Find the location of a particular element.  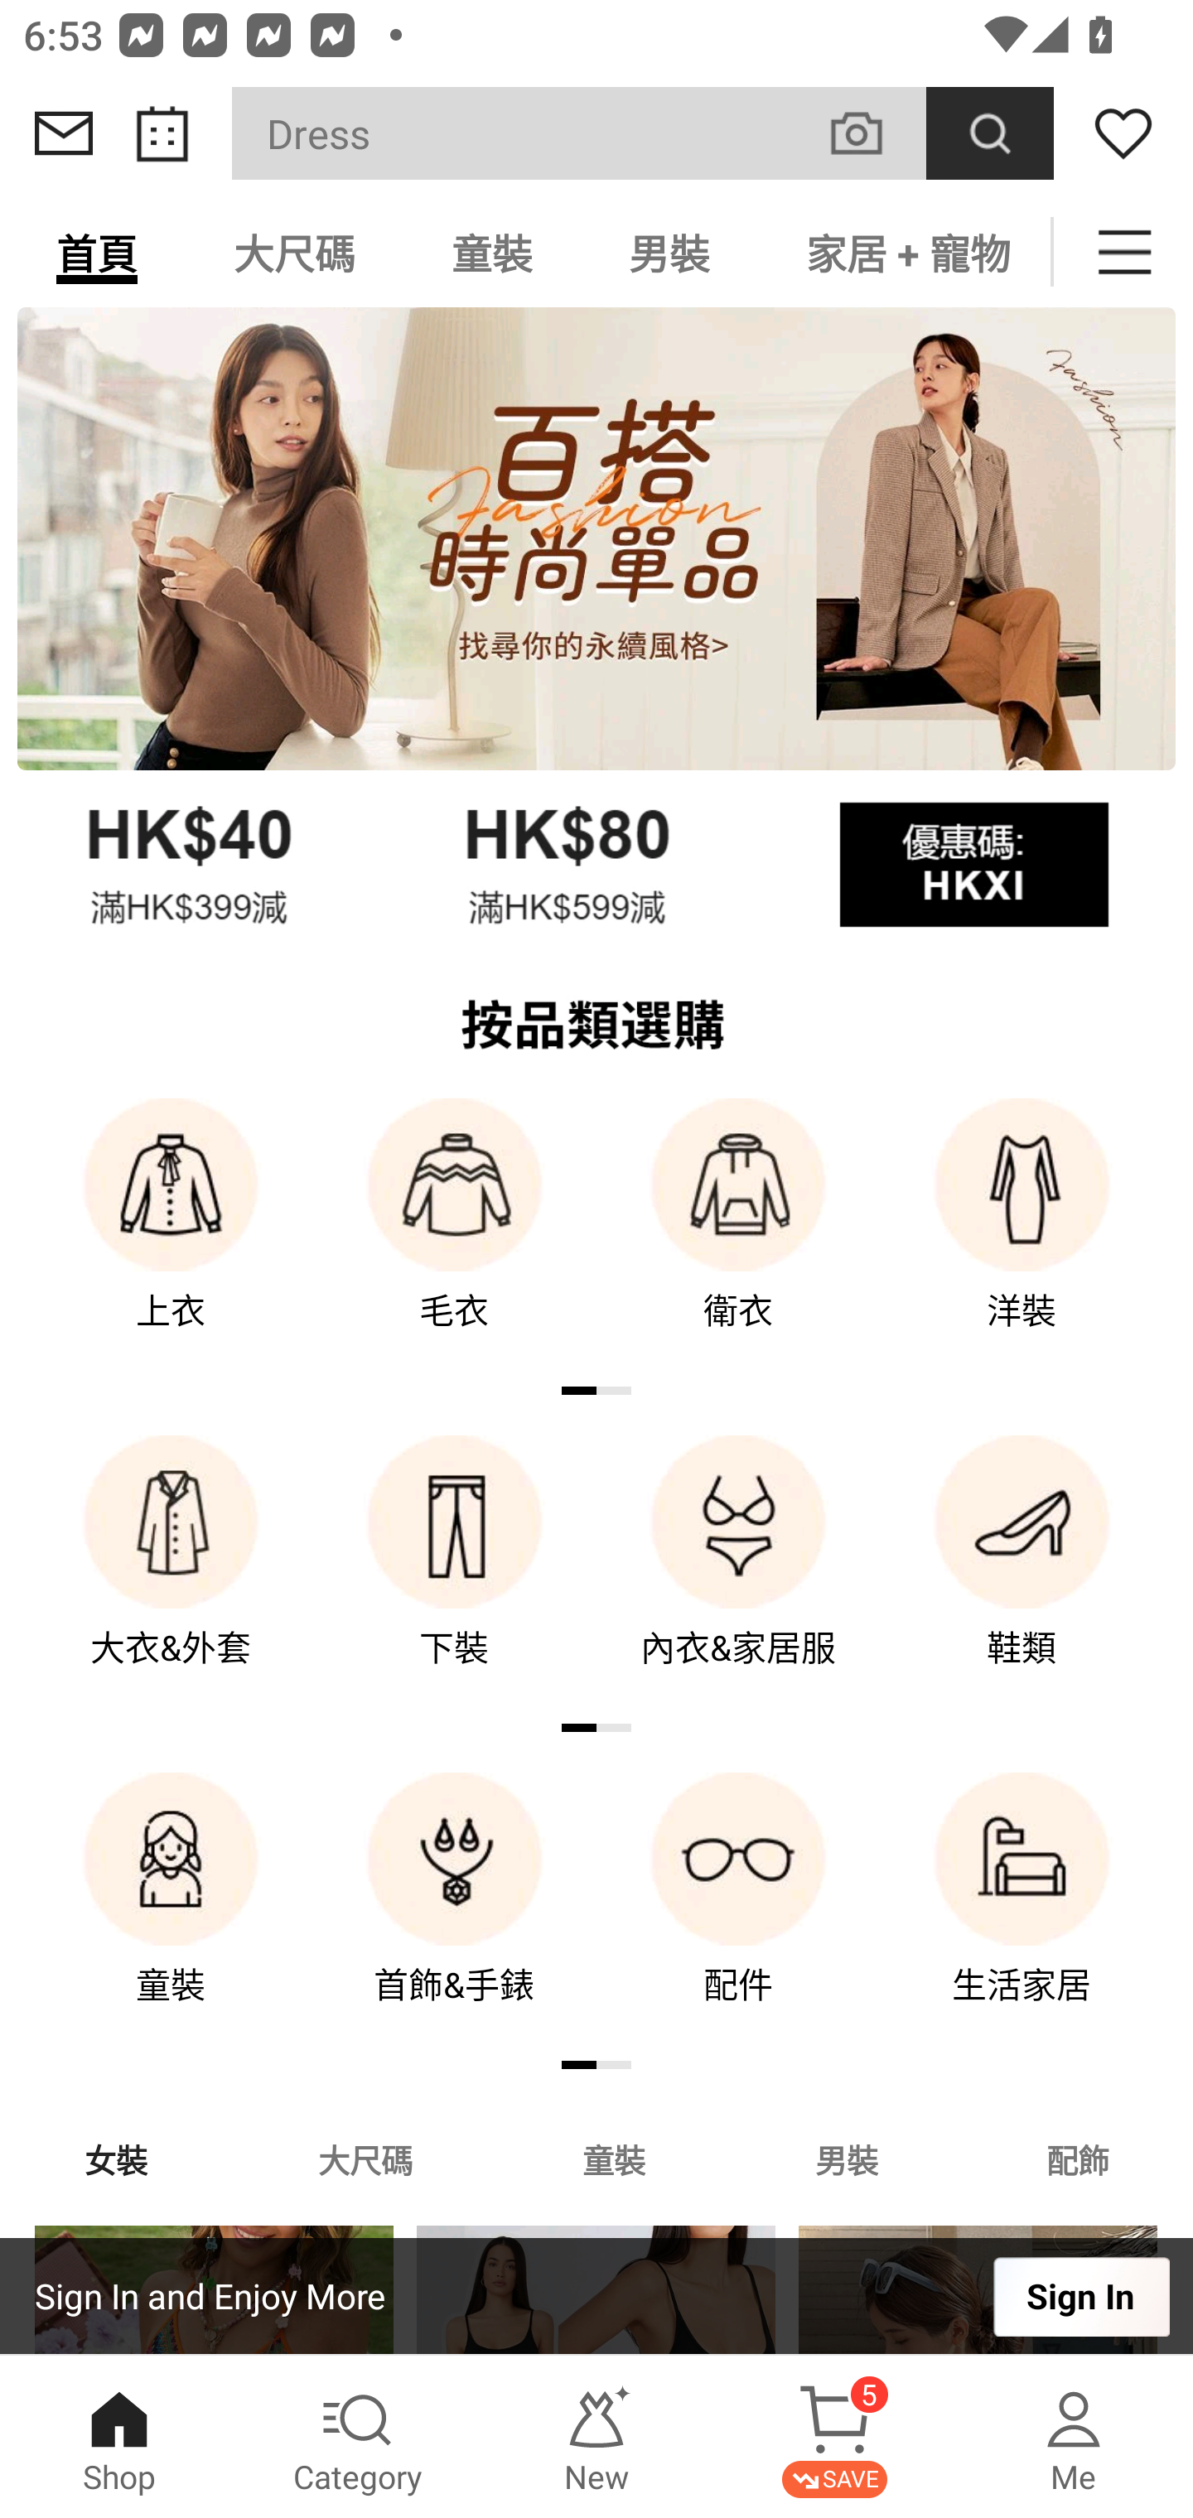

大尺碼 is located at coordinates (294, 252).